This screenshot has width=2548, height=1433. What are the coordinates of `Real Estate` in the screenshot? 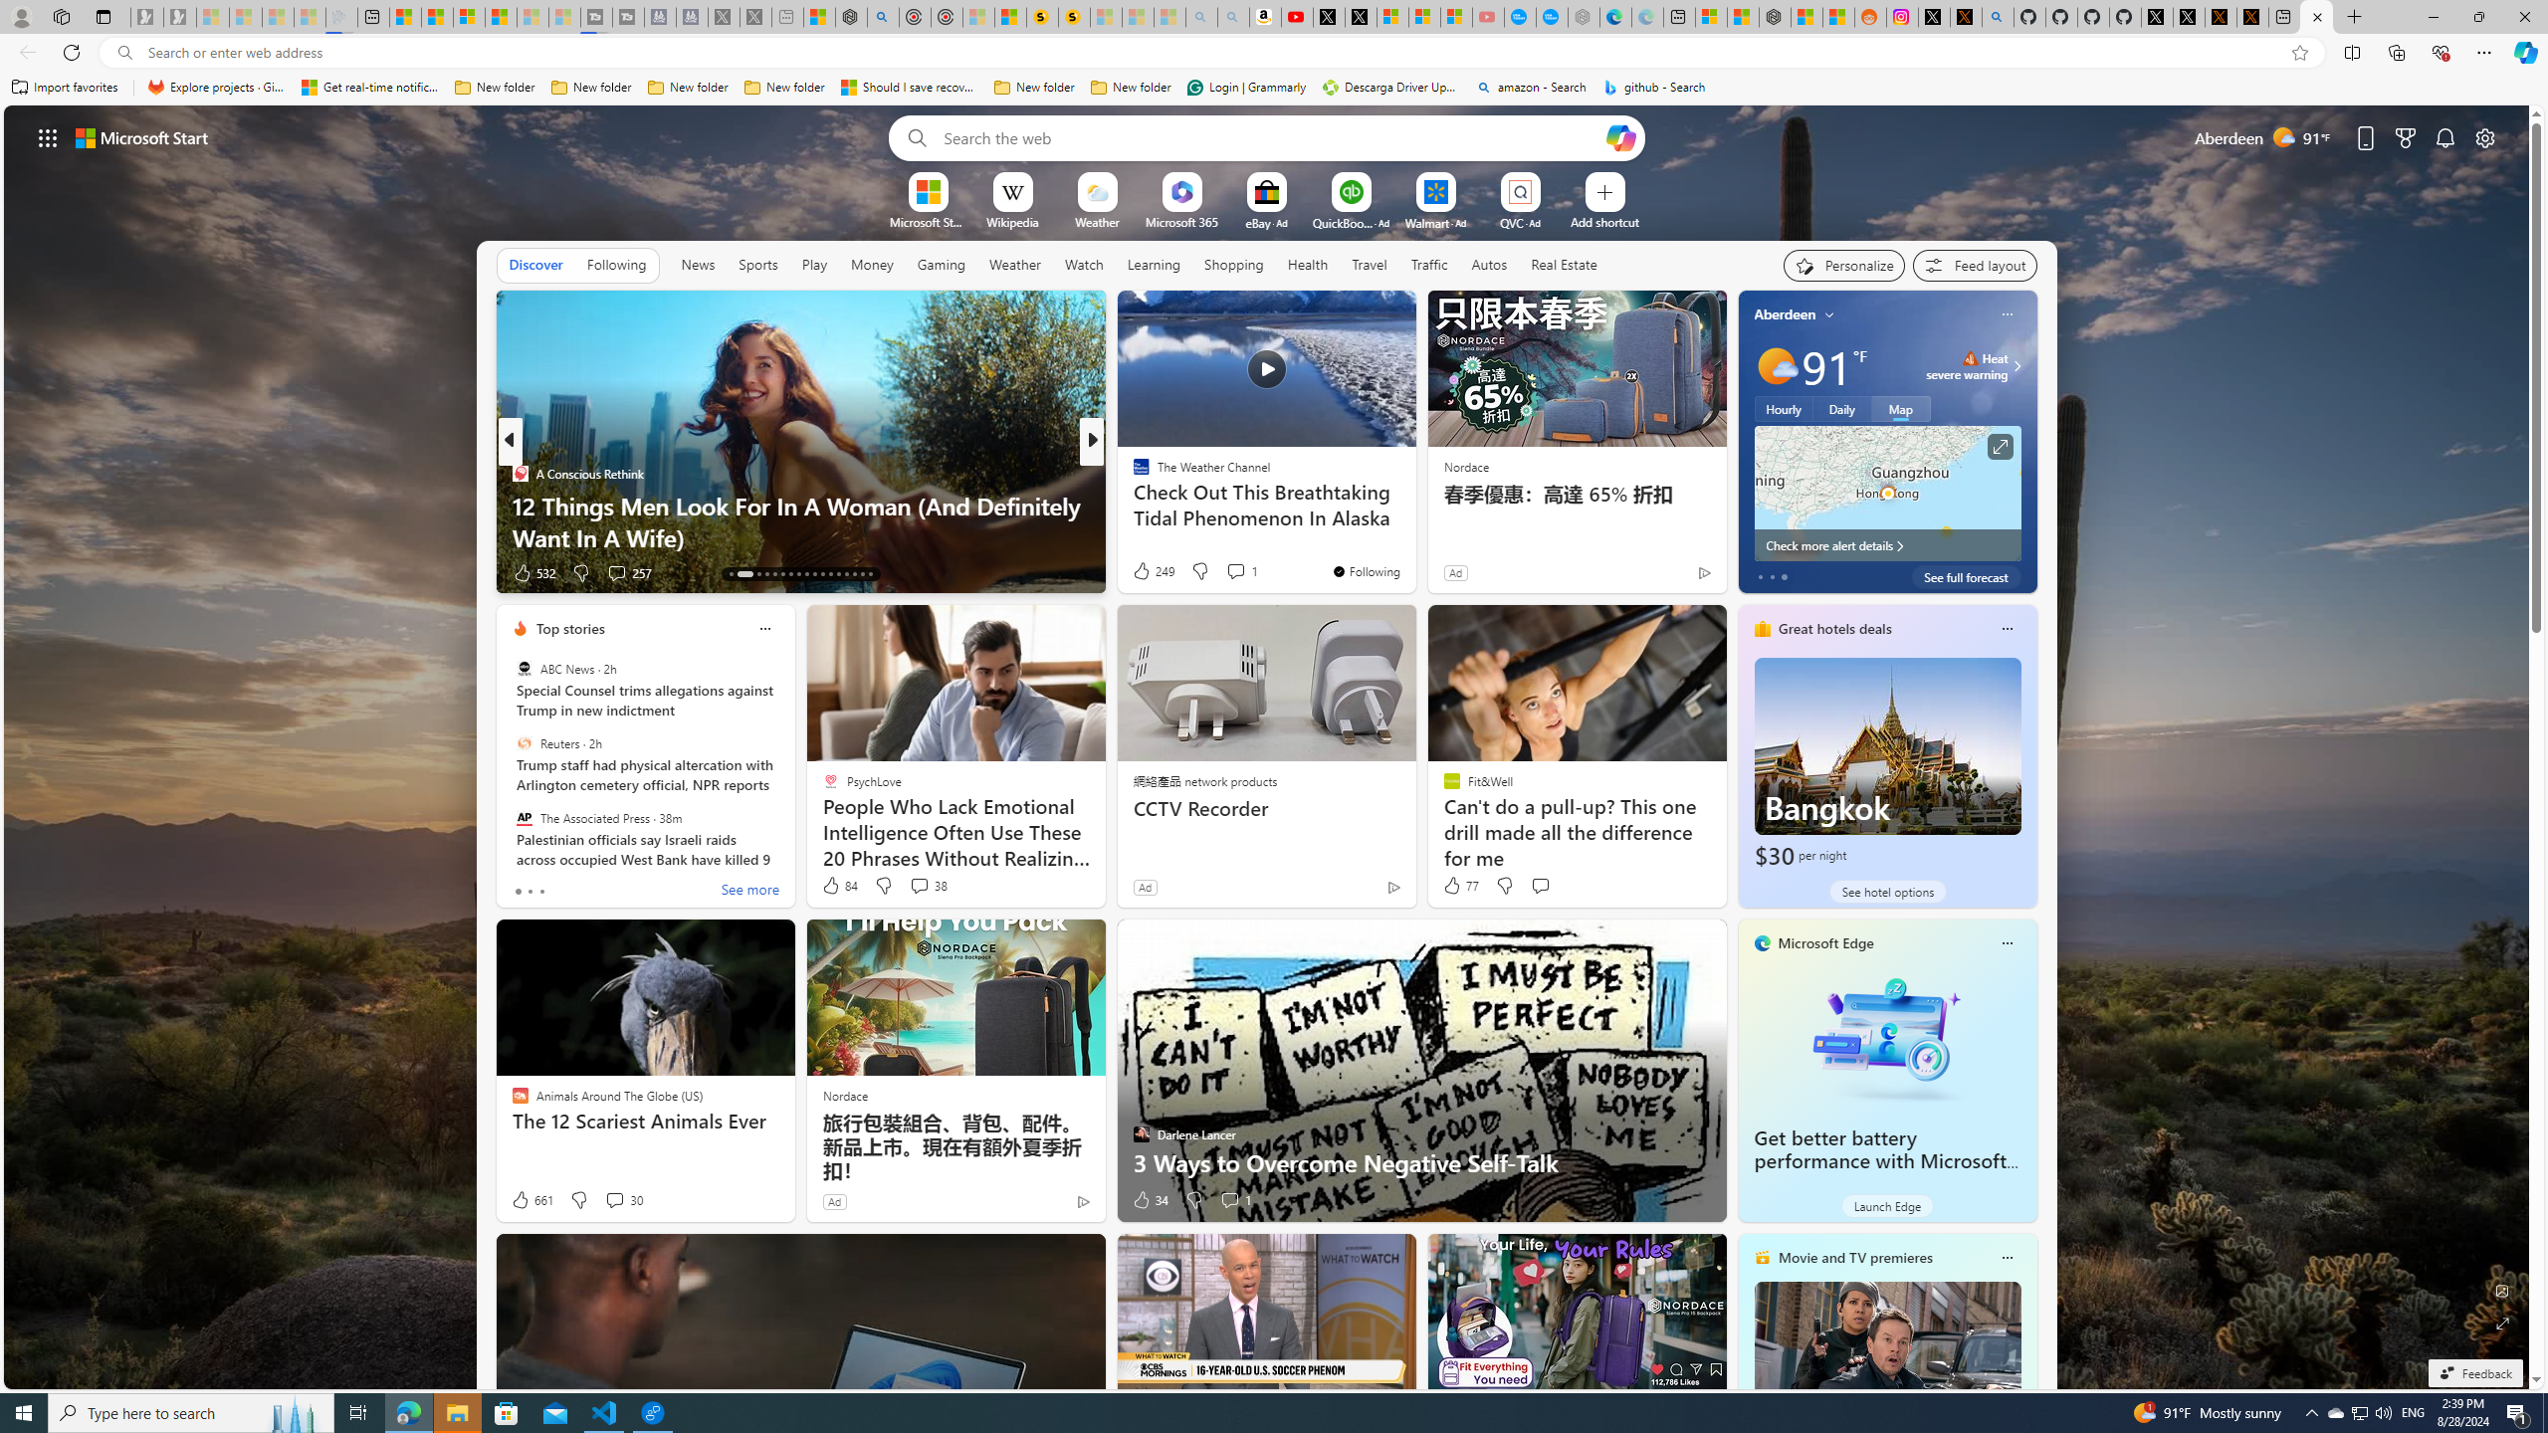 It's located at (1564, 265).